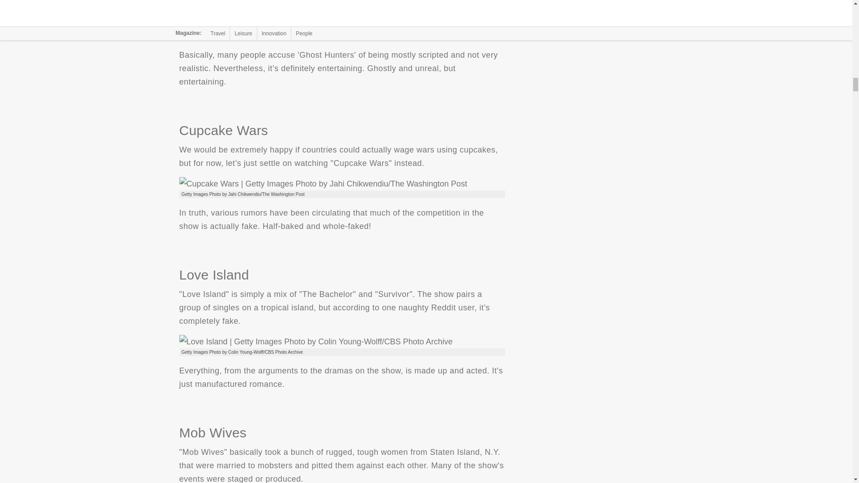 The width and height of the screenshot is (859, 483). Describe the element at coordinates (278, 26) in the screenshot. I see `Ghost Hunters` at that location.